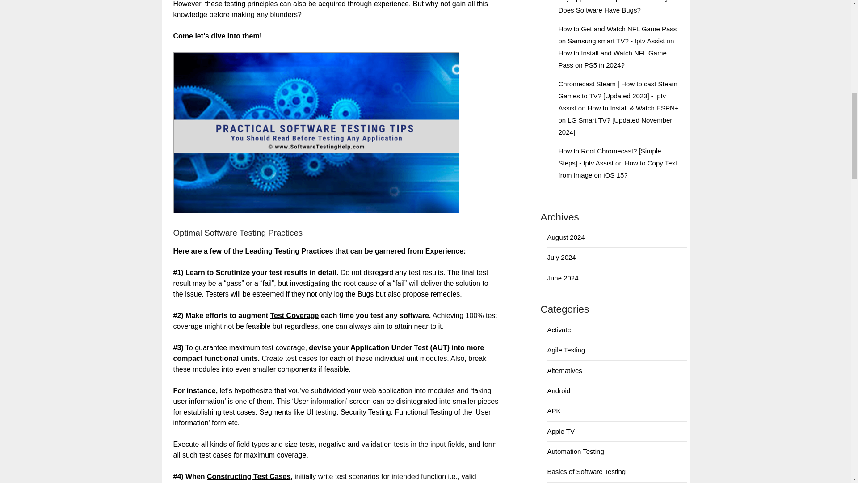  I want to click on Web testing example test cases, so click(248, 476).